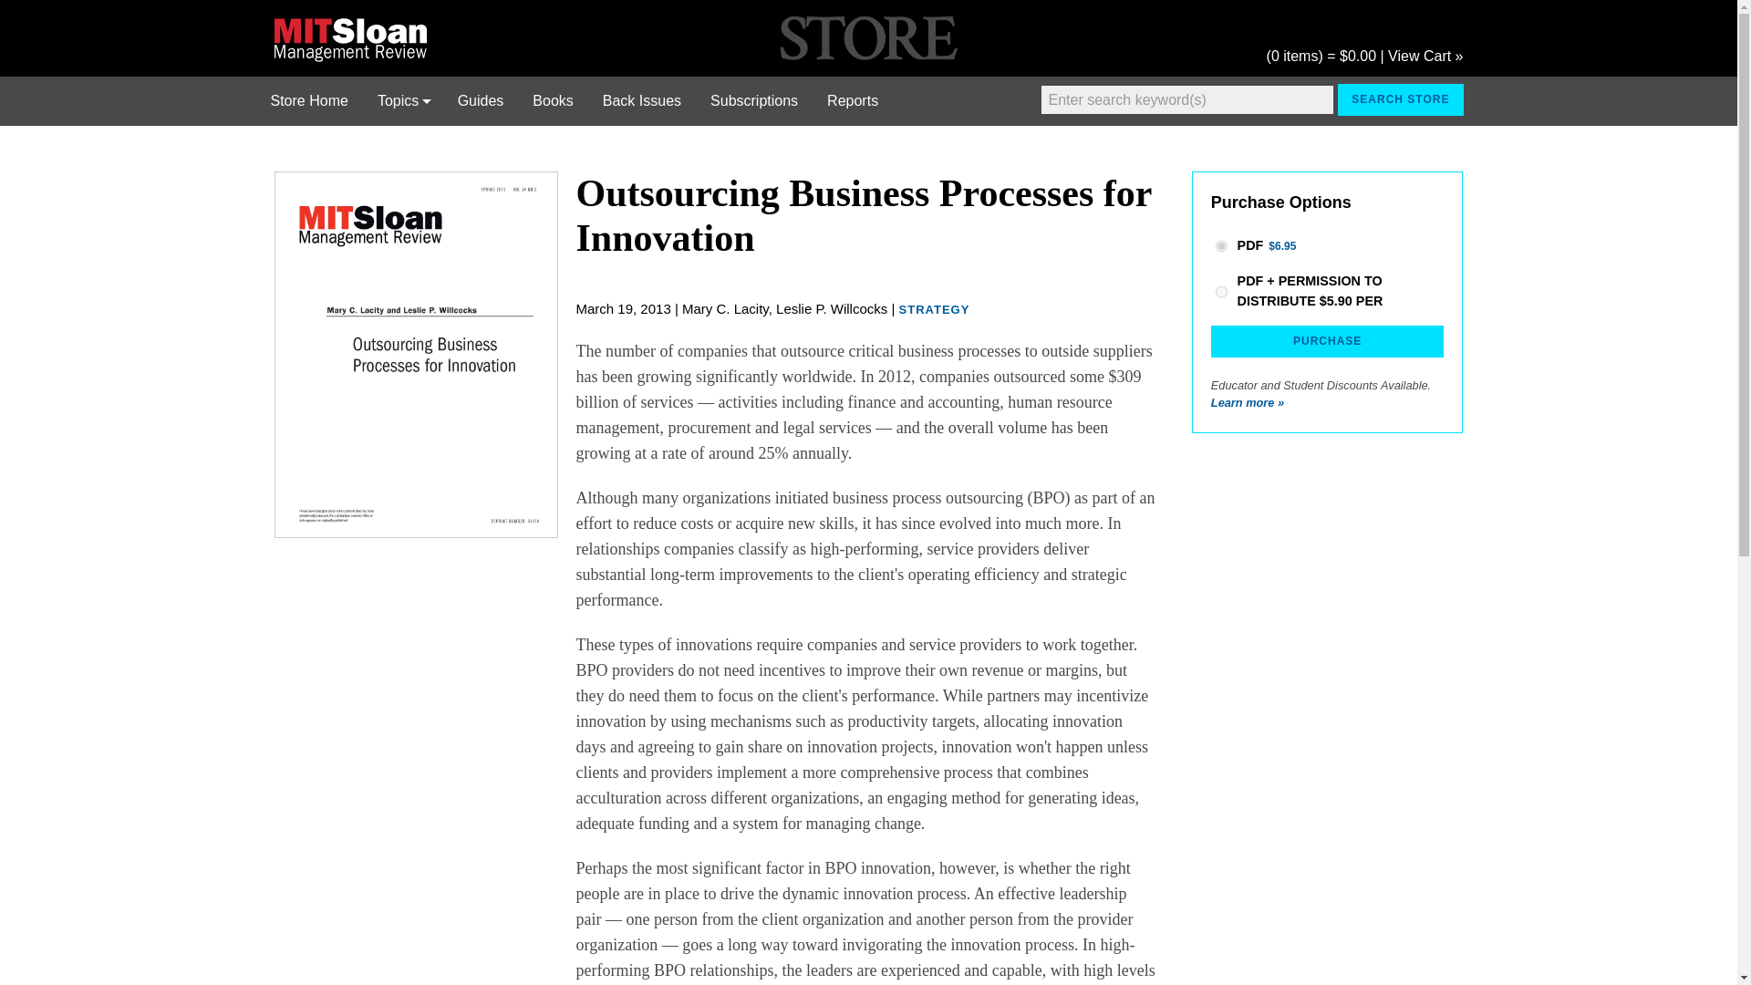  What do you see at coordinates (480, 101) in the screenshot?
I see `Guides` at bounding box center [480, 101].